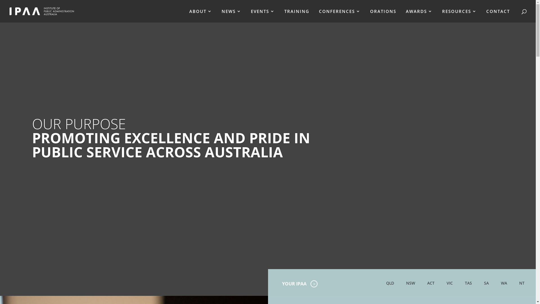  What do you see at coordinates (498, 16) in the screenshot?
I see `CONTACT` at bounding box center [498, 16].